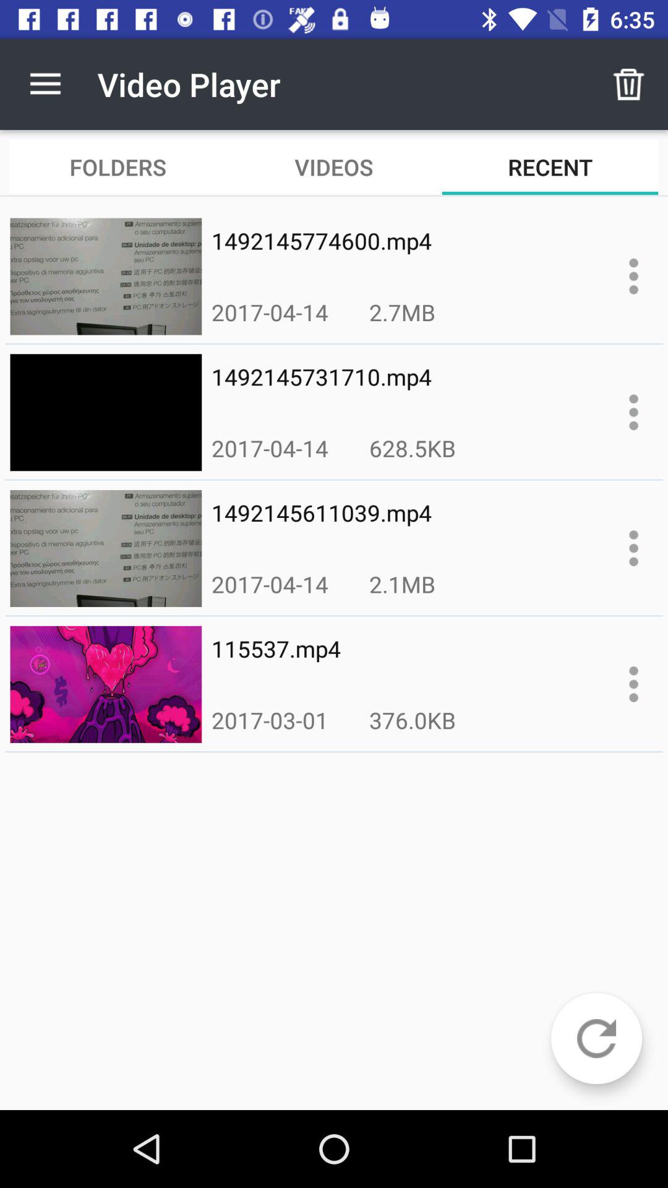 This screenshot has height=1188, width=668. What do you see at coordinates (412, 720) in the screenshot?
I see `swipe to the 376.0kb` at bounding box center [412, 720].